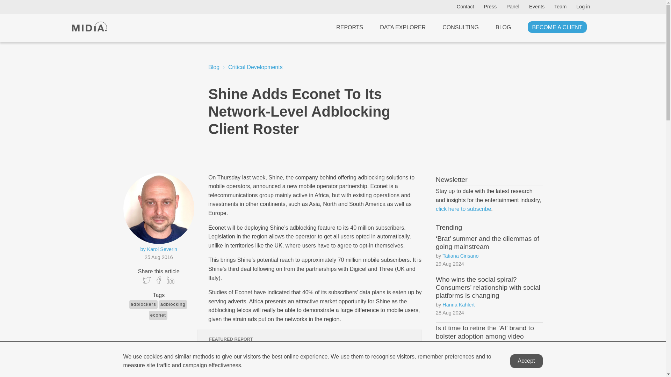 The width and height of the screenshot is (671, 377). What do you see at coordinates (458, 304) in the screenshot?
I see `Hanna Kahlert` at bounding box center [458, 304].